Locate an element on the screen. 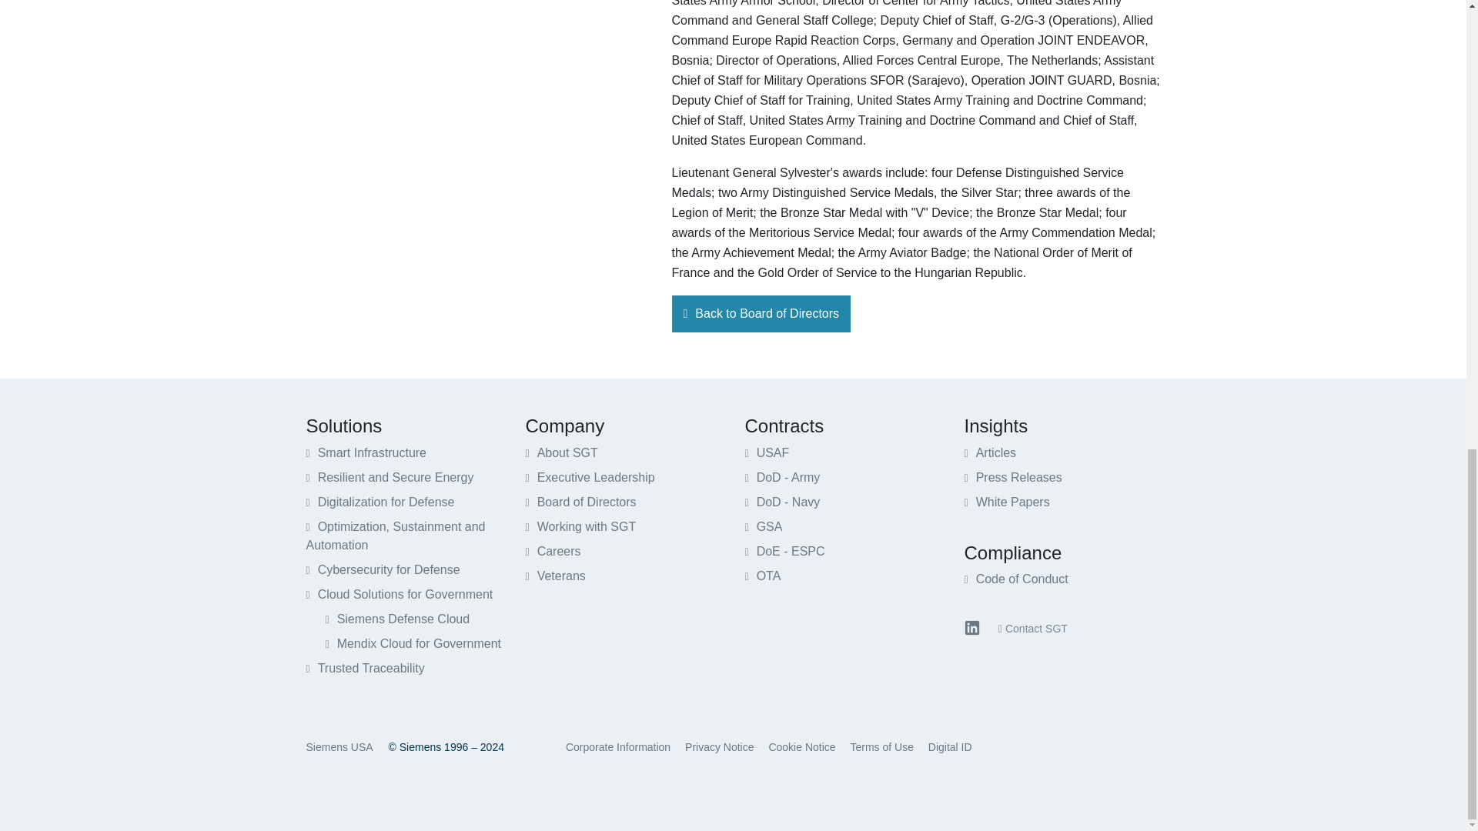 Image resolution: width=1478 pixels, height=831 pixels. Resilient and Secure Energy is located at coordinates (390, 477).